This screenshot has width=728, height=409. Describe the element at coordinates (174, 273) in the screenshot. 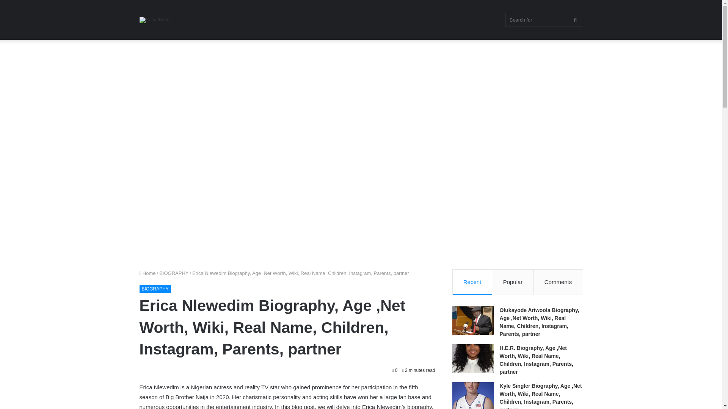

I see `BIOGRAPHY` at that location.